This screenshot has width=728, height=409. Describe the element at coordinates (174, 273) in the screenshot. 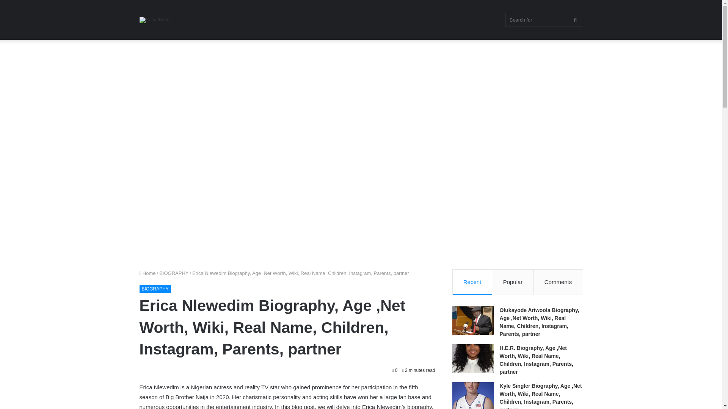

I see `BIOGRAPHY` at that location.